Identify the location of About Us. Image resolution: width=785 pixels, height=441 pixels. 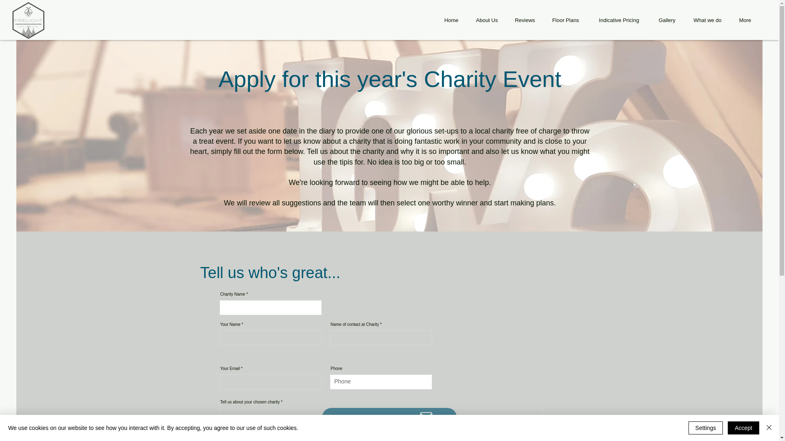
(487, 20).